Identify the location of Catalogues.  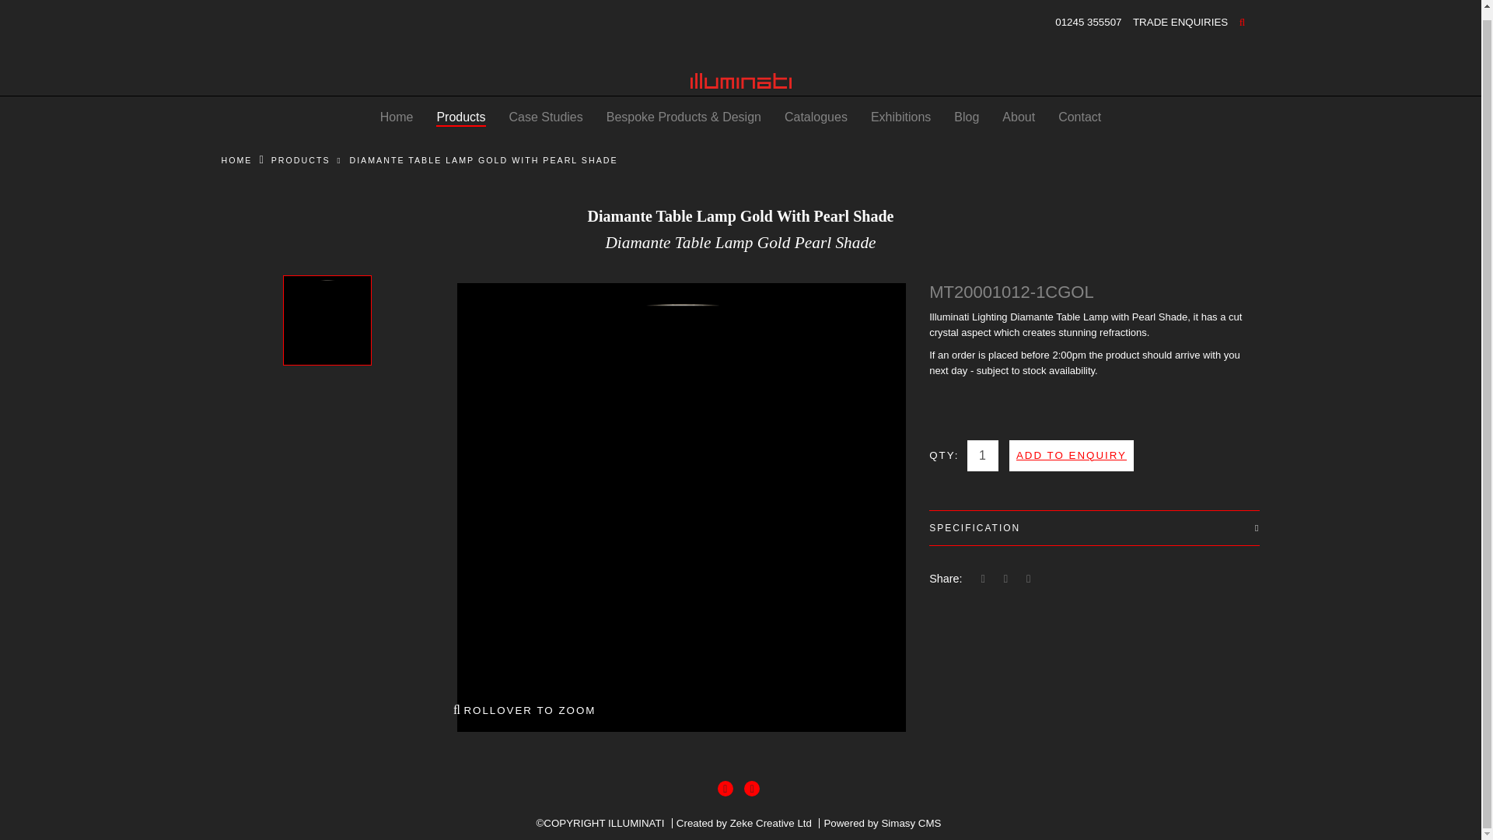
(816, 117).